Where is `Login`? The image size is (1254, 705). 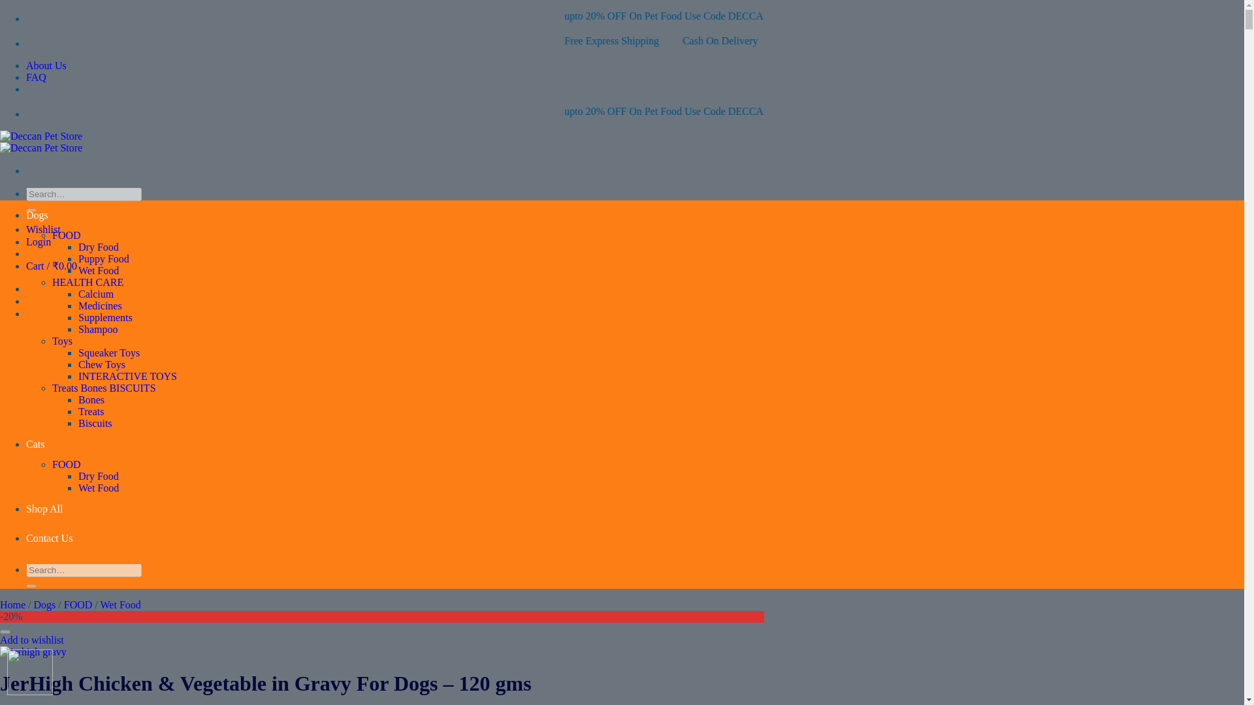 Login is located at coordinates (39, 242).